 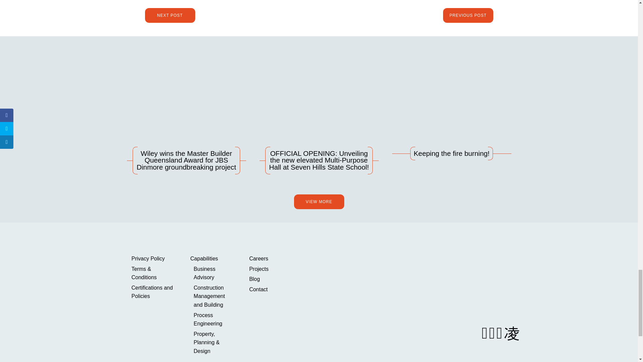 I want to click on Keeping the fire burning!, so click(x=451, y=109).